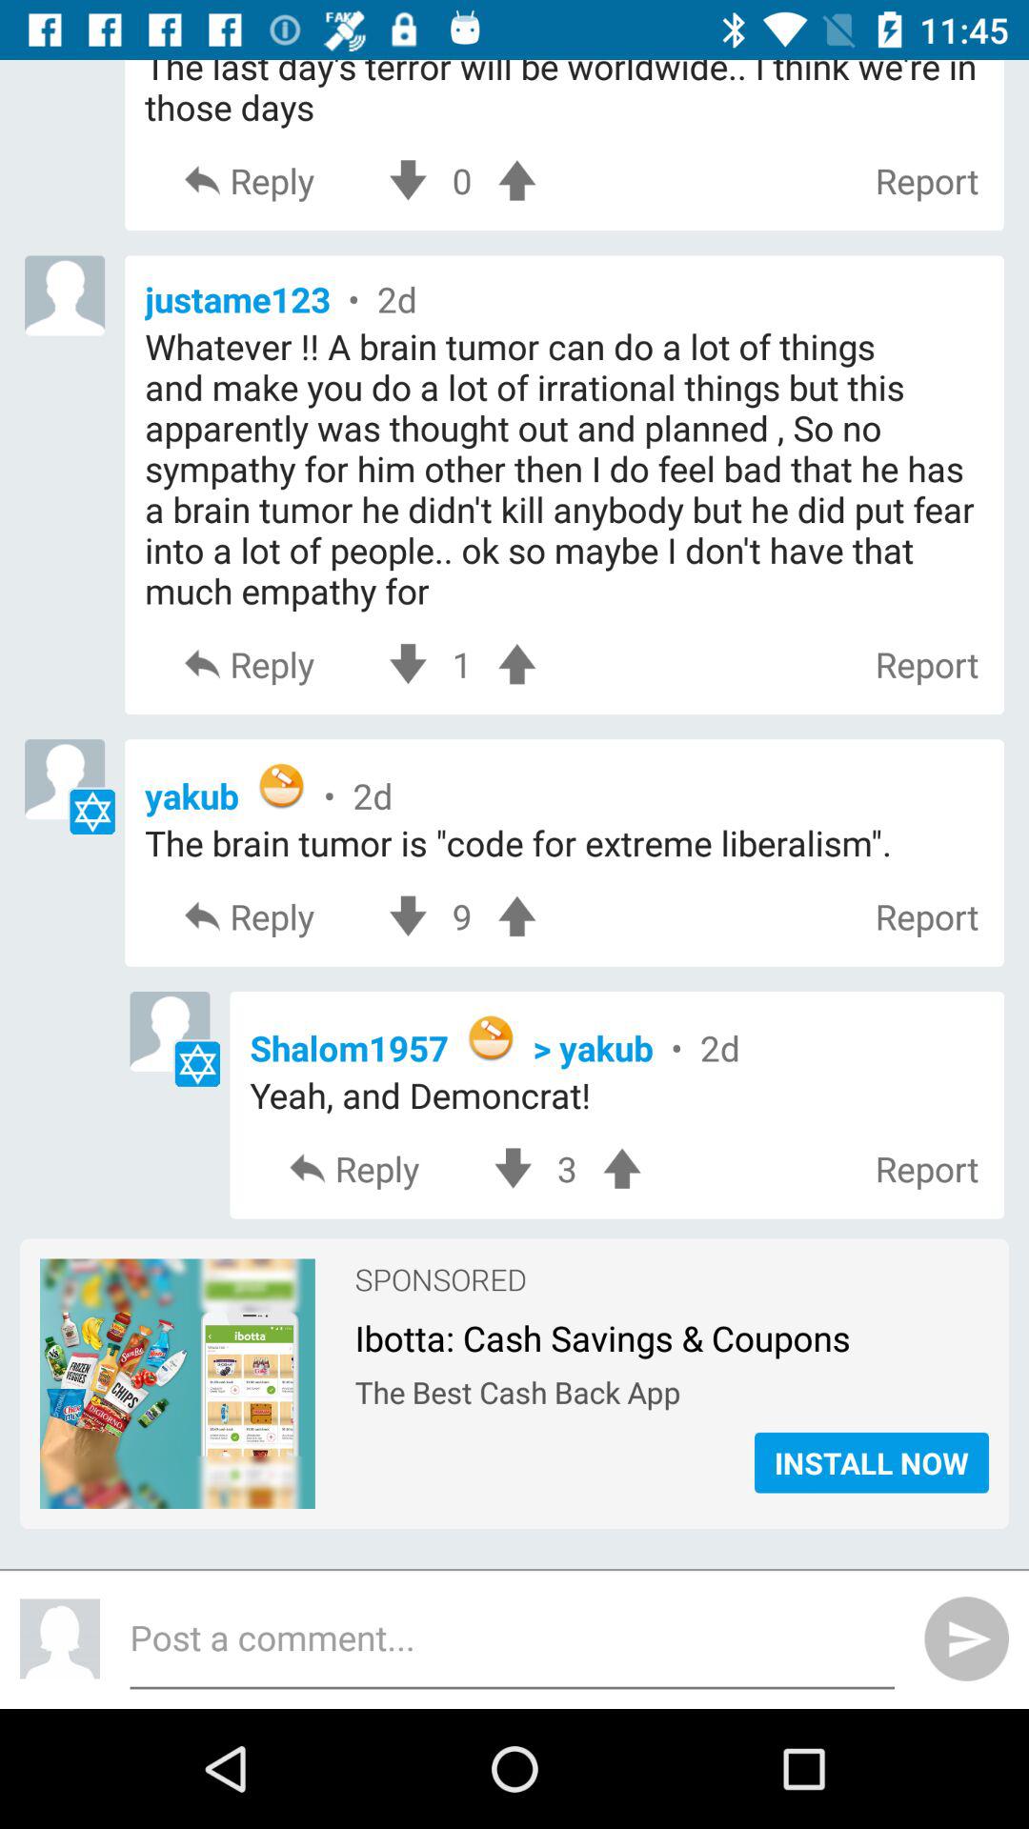 The image size is (1029, 1829). I want to click on tap the 3 icon, so click(567, 1168).